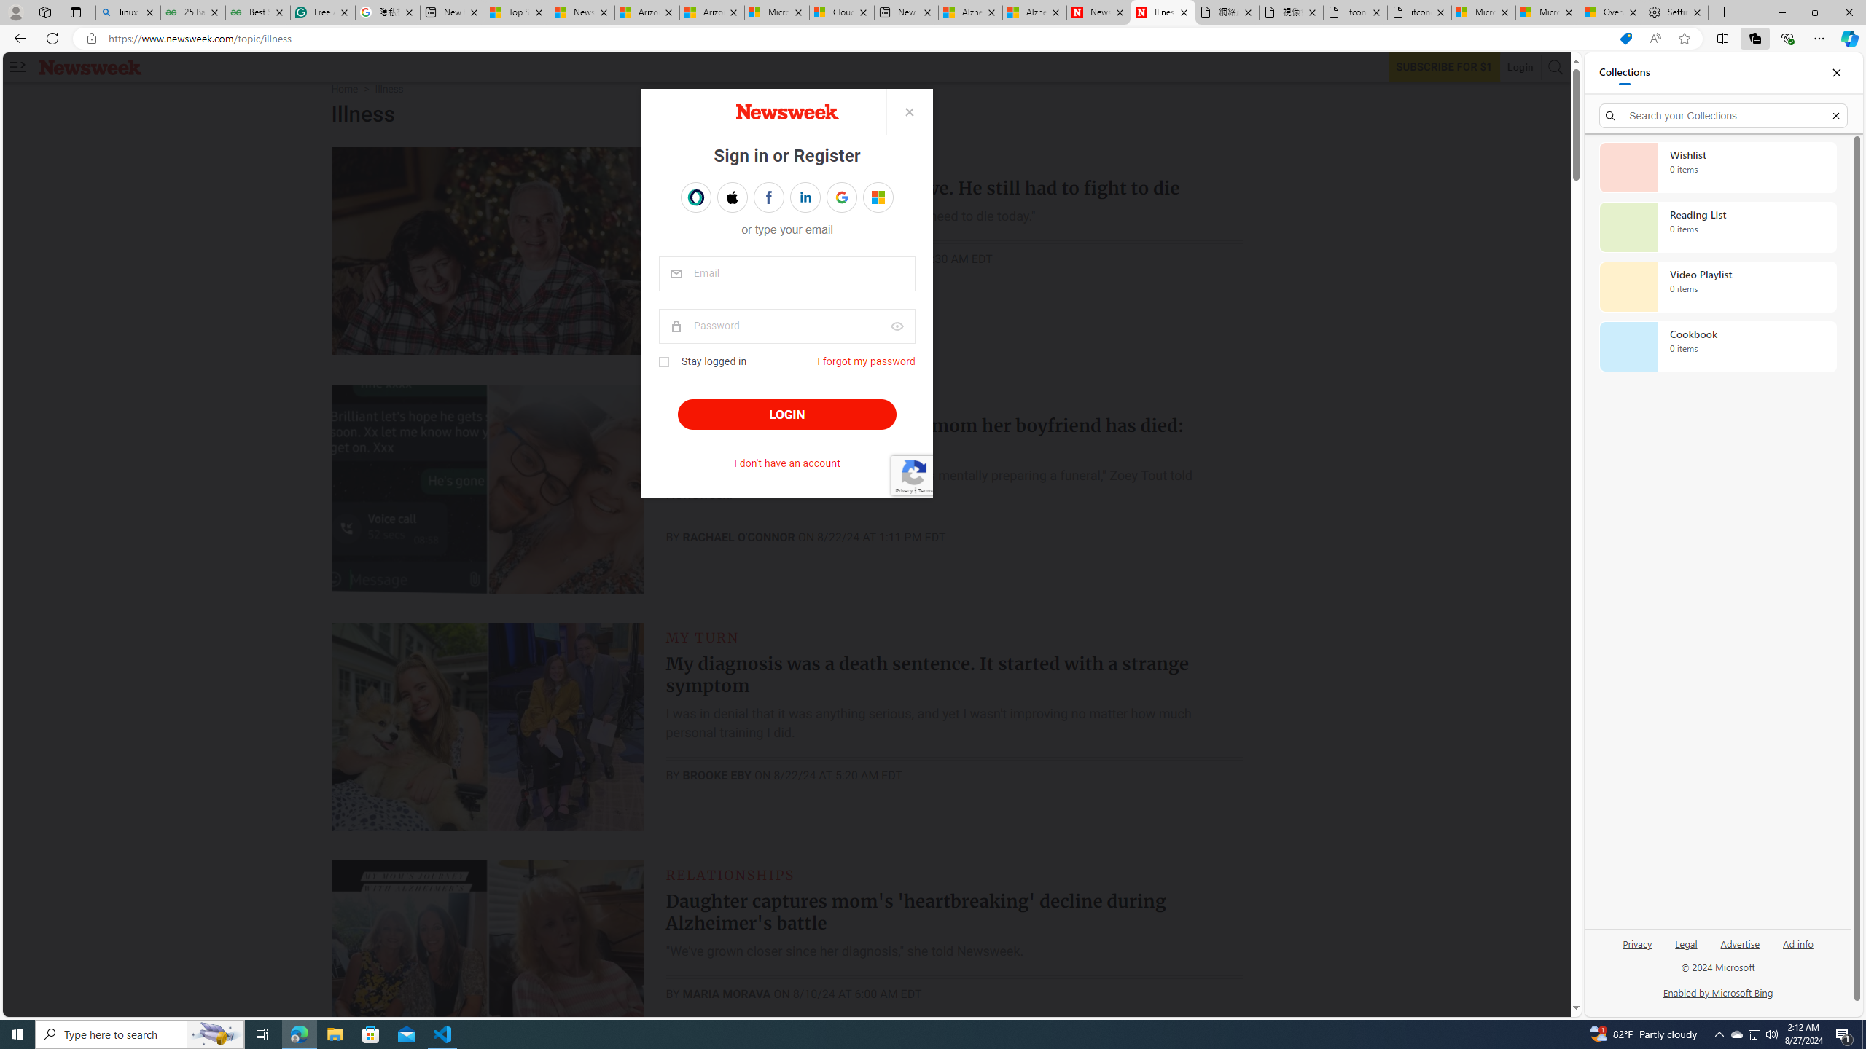  I want to click on itconcepthk.com/projector_solutions.mp4, so click(1418, 12).